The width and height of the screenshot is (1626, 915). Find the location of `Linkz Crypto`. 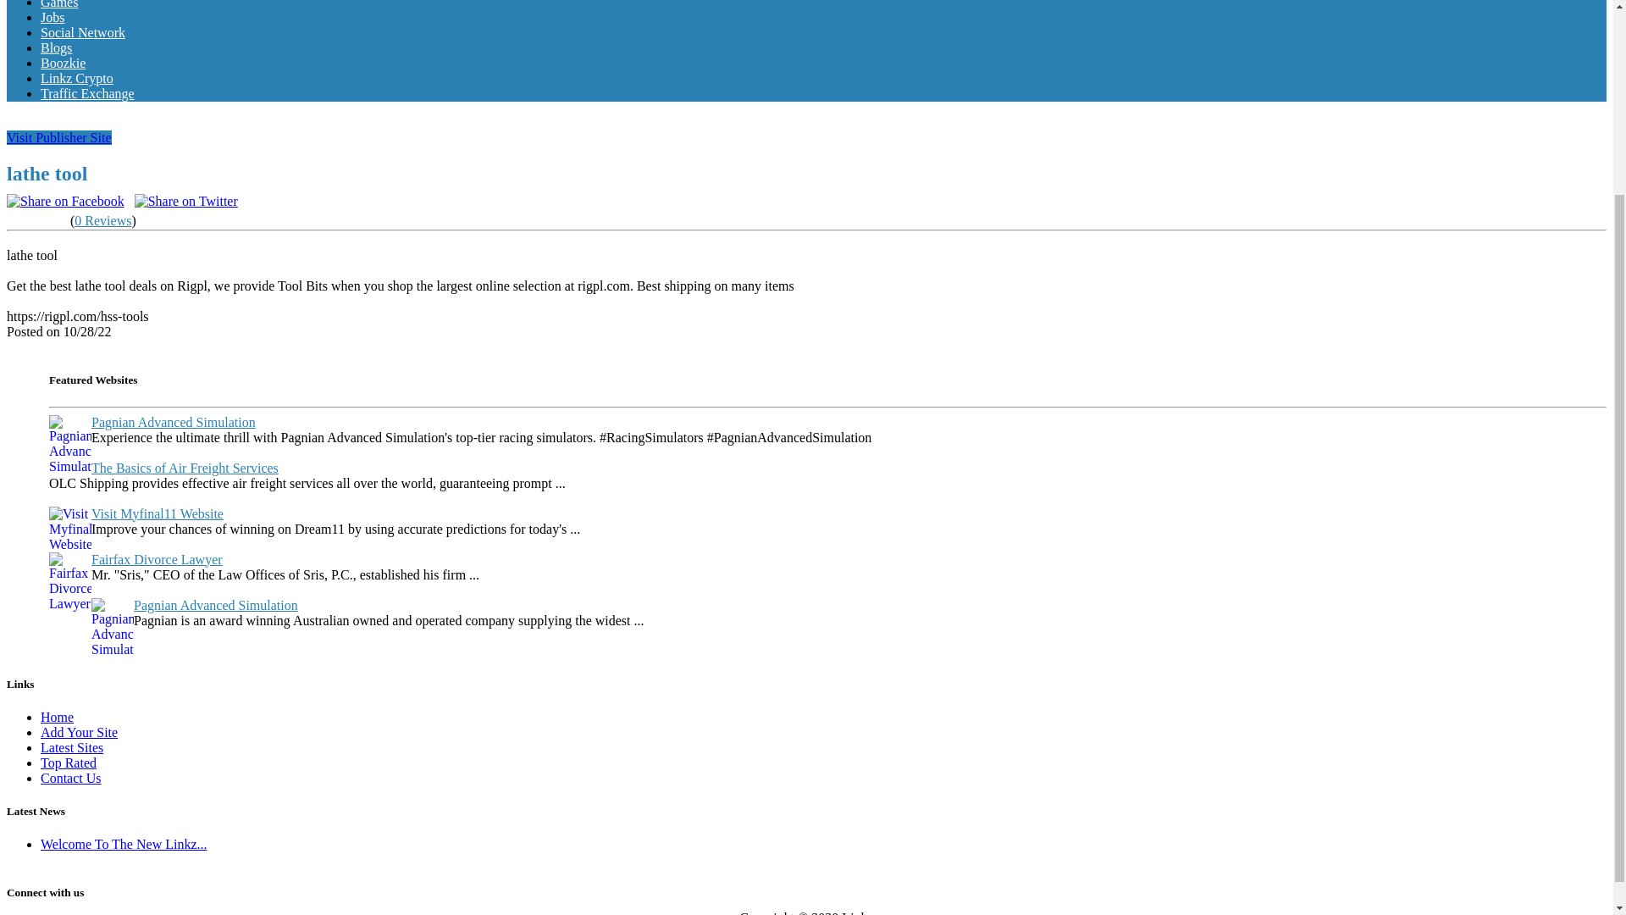

Linkz Crypto is located at coordinates (77, 78).